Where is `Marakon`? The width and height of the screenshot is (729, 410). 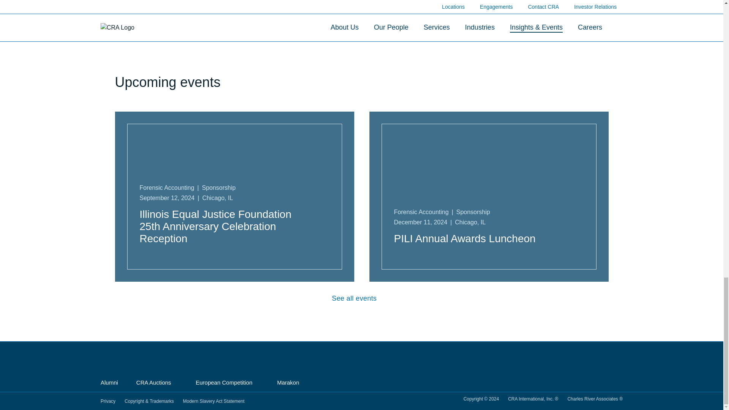
Marakon is located at coordinates (291, 383).